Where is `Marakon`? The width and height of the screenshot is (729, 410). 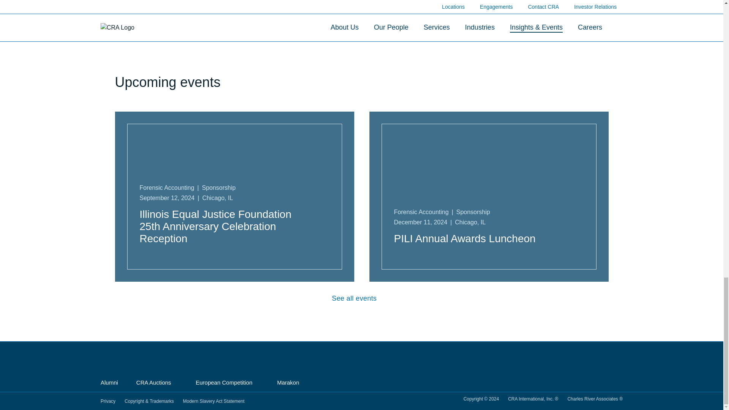
Marakon is located at coordinates (291, 383).